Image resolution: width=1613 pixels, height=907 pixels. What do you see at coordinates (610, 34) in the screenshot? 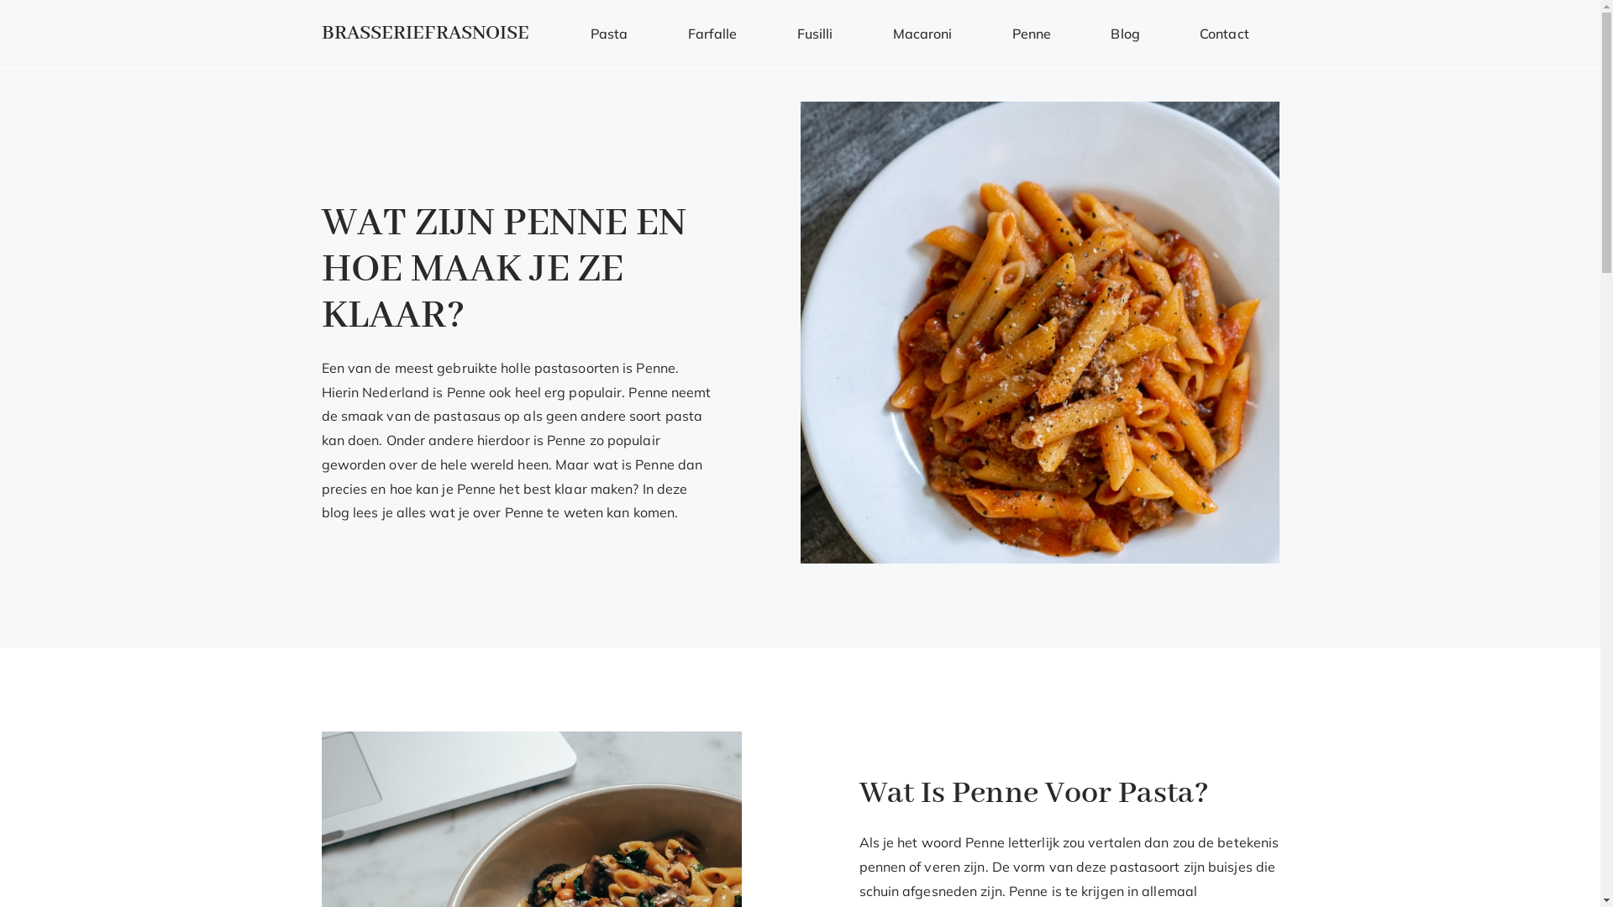
I see `Pasta` at bounding box center [610, 34].